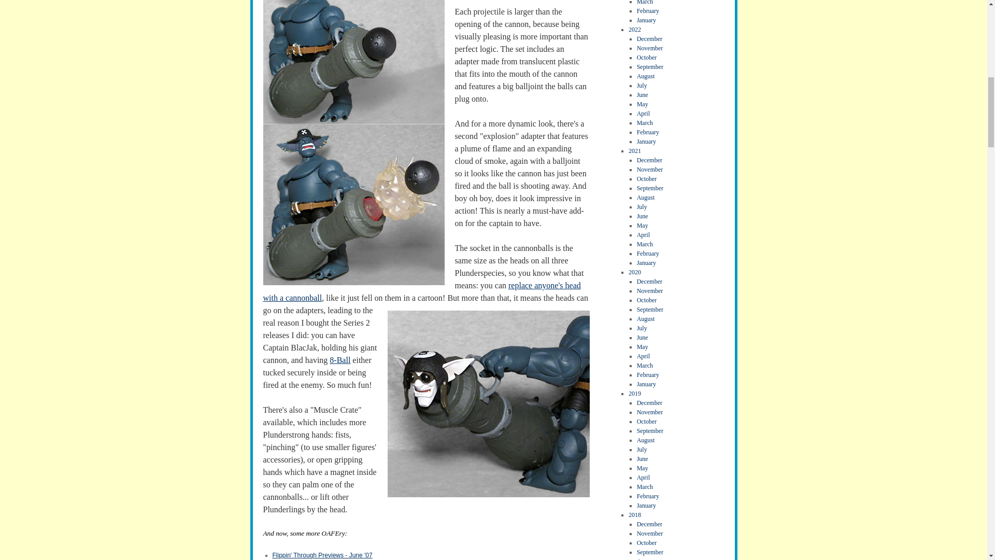  Describe the element at coordinates (422, 291) in the screenshot. I see `replace anyone's head with a cannonball` at that location.